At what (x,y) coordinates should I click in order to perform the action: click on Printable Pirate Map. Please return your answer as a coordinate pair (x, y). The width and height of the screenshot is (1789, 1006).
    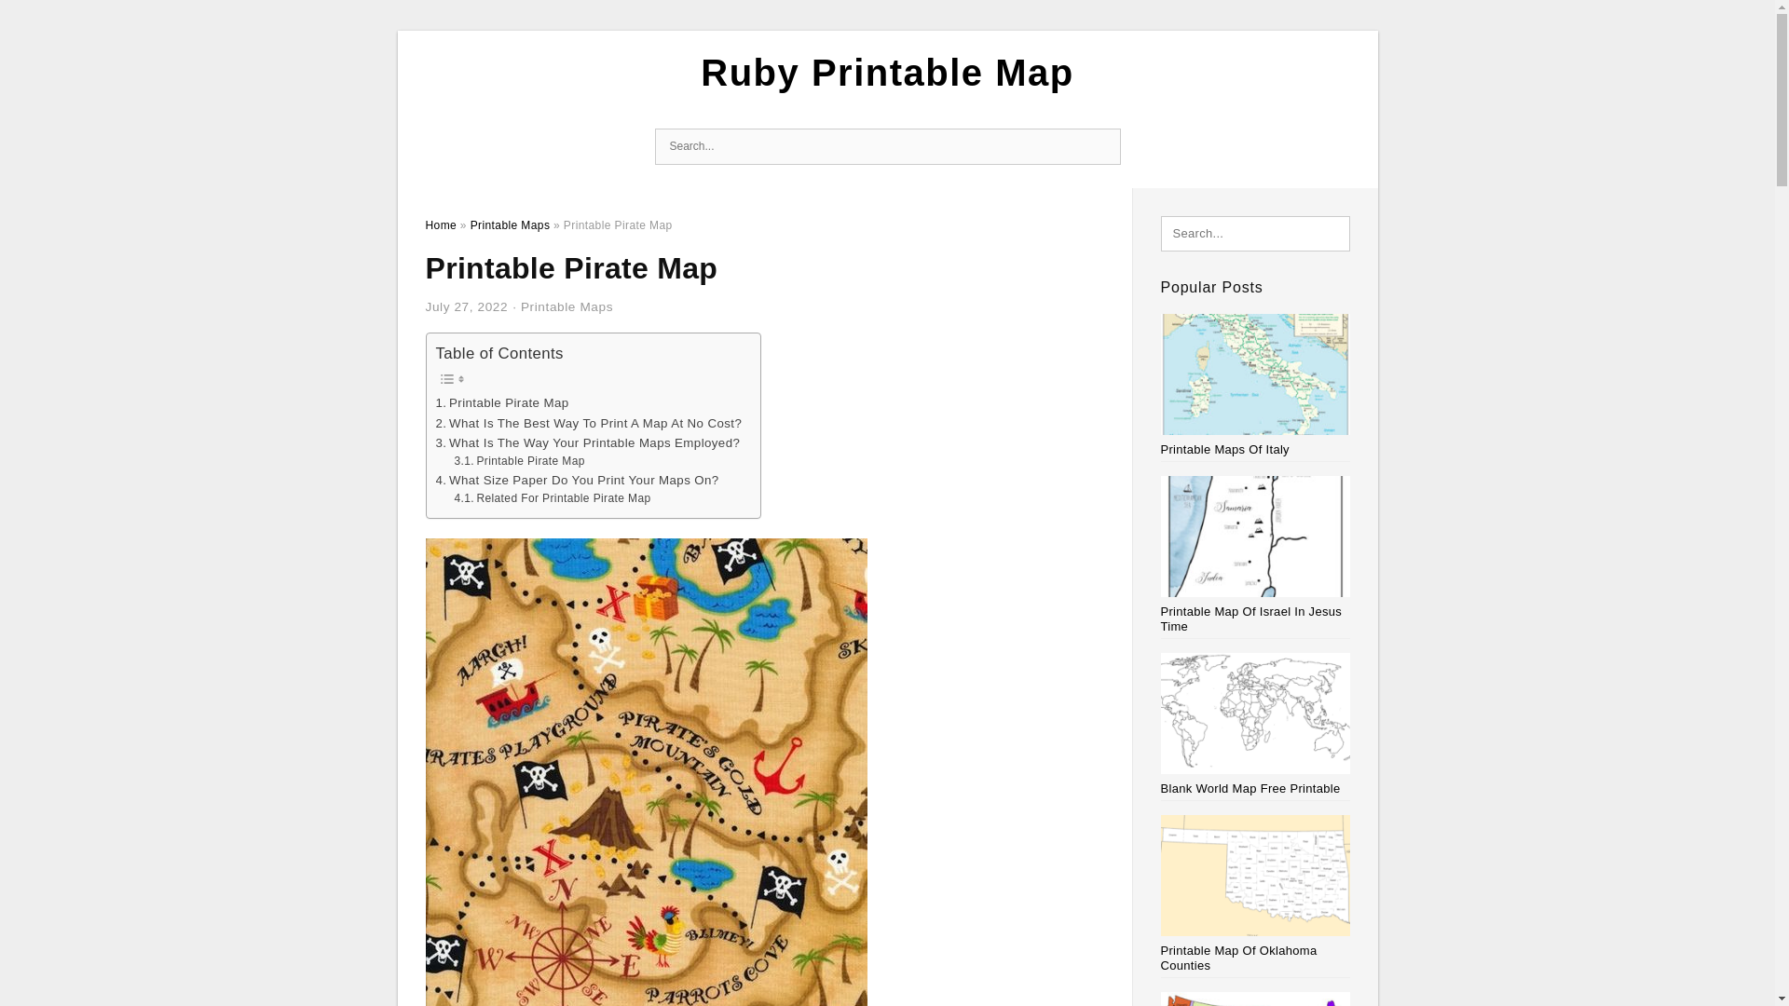
    Looking at the image, I should click on (502, 402).